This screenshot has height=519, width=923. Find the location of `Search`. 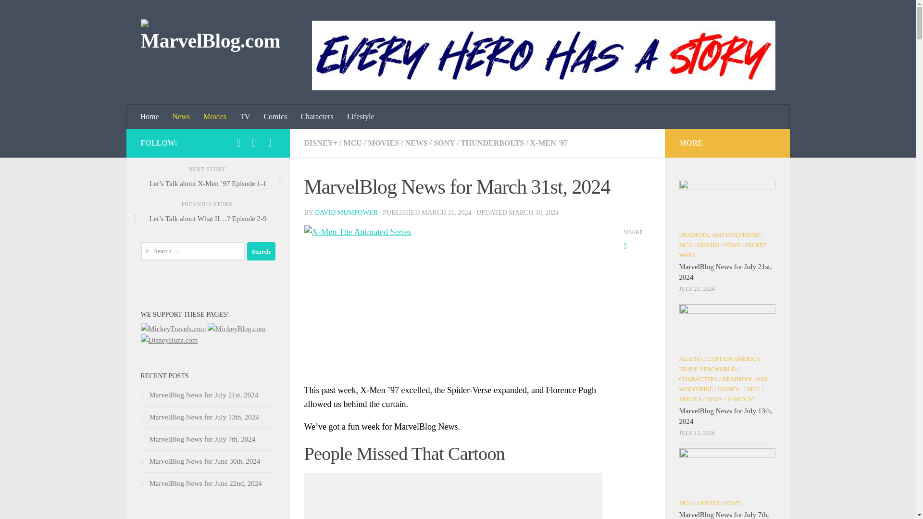

Search is located at coordinates (261, 251).